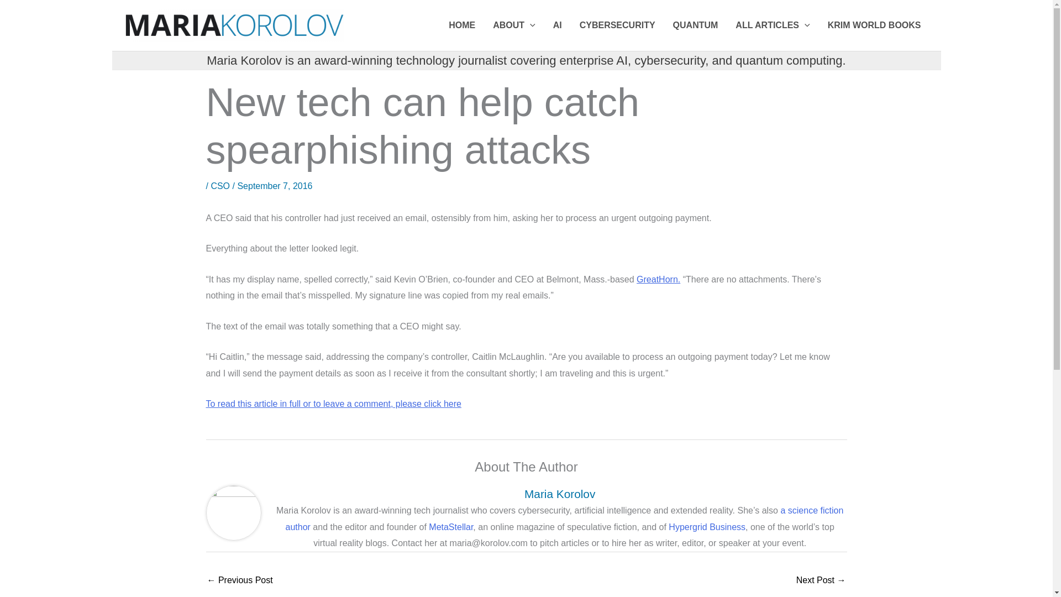  Describe the element at coordinates (617, 25) in the screenshot. I see `CYBERSECURITY` at that location.